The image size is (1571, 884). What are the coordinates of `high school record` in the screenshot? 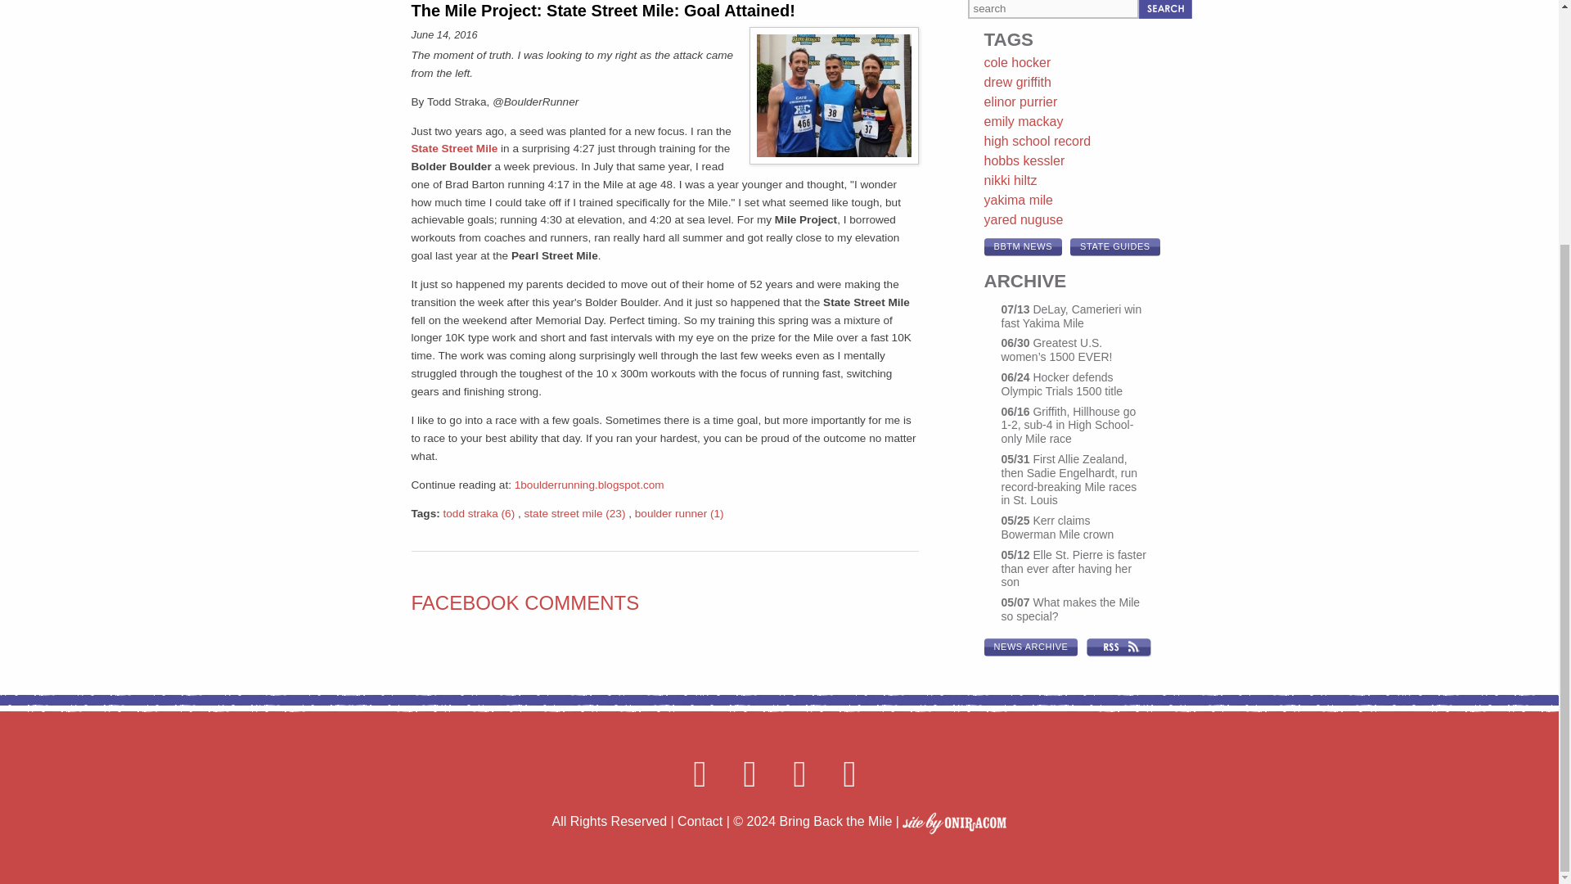 It's located at (1036, 141).